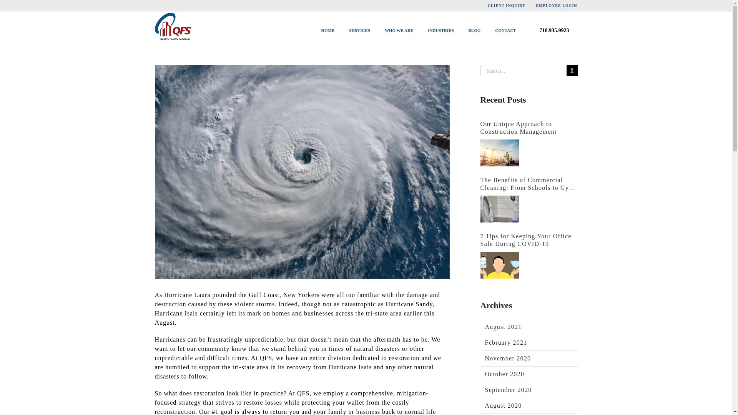  What do you see at coordinates (499, 265) in the screenshot?
I see `7 Tips for Keeping Your Office Safe During COVID-19` at bounding box center [499, 265].